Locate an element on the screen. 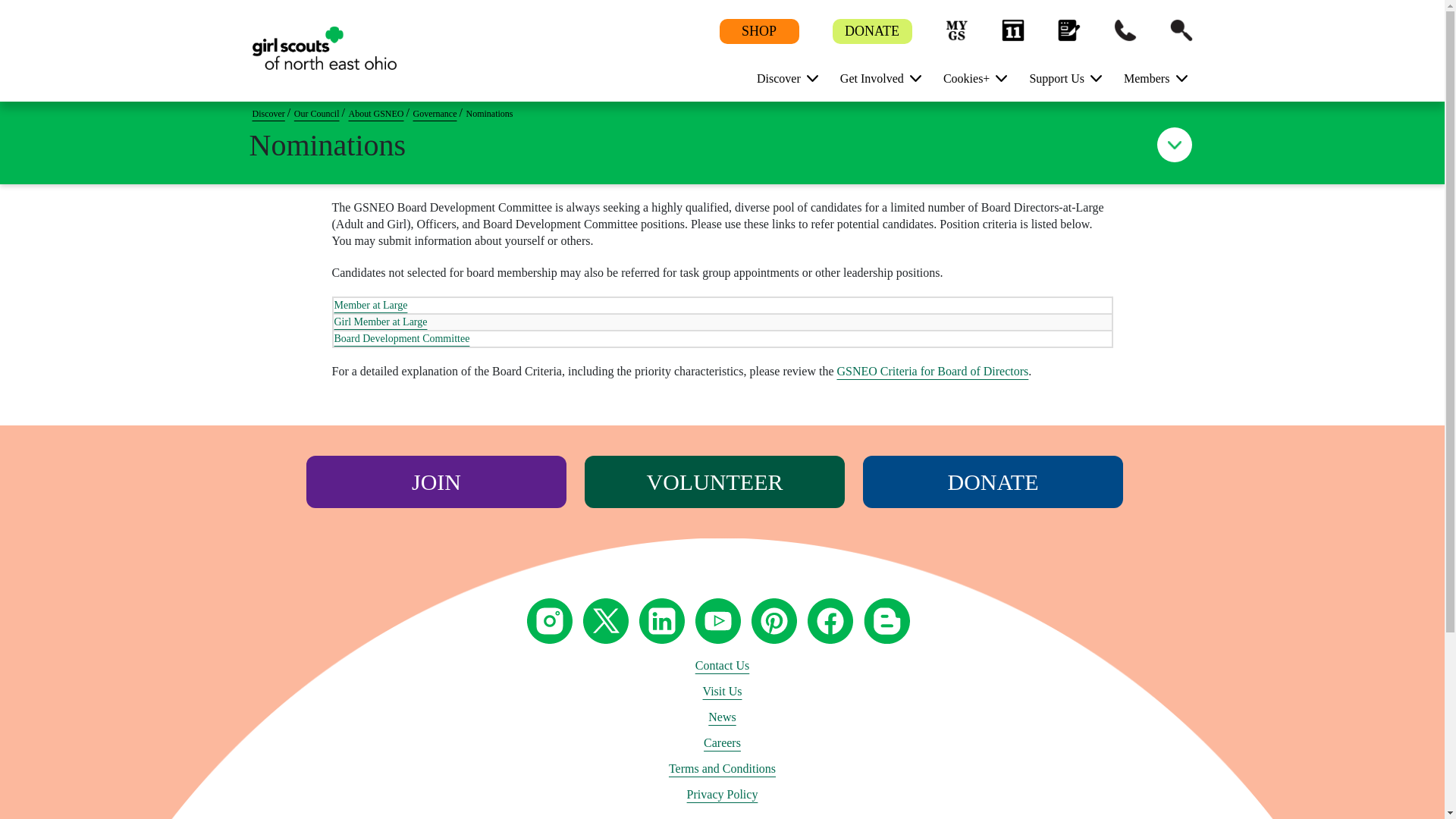  SHOP is located at coordinates (758, 32).